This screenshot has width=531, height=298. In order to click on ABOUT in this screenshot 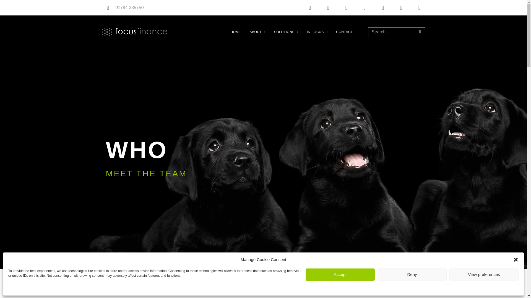, I will do `click(257, 32)`.